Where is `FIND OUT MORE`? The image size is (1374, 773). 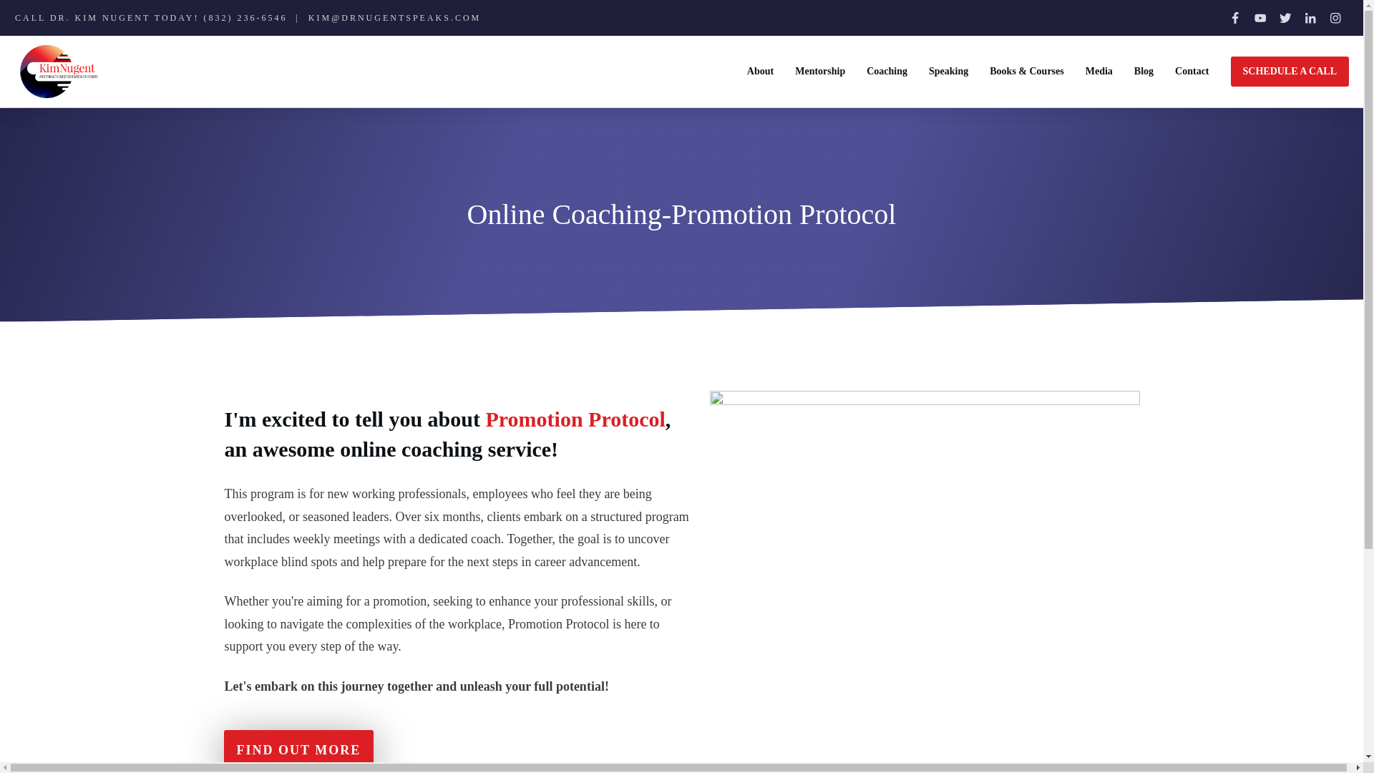 FIND OUT MORE is located at coordinates (298, 750).